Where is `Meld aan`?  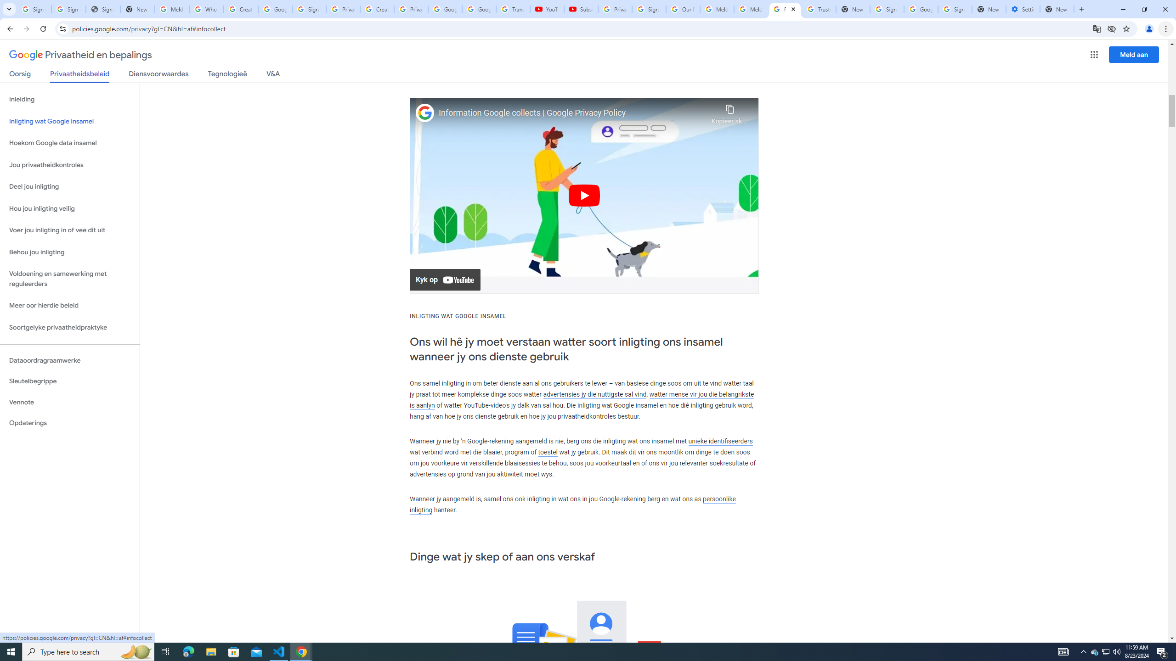 Meld aan is located at coordinates (1134, 54).